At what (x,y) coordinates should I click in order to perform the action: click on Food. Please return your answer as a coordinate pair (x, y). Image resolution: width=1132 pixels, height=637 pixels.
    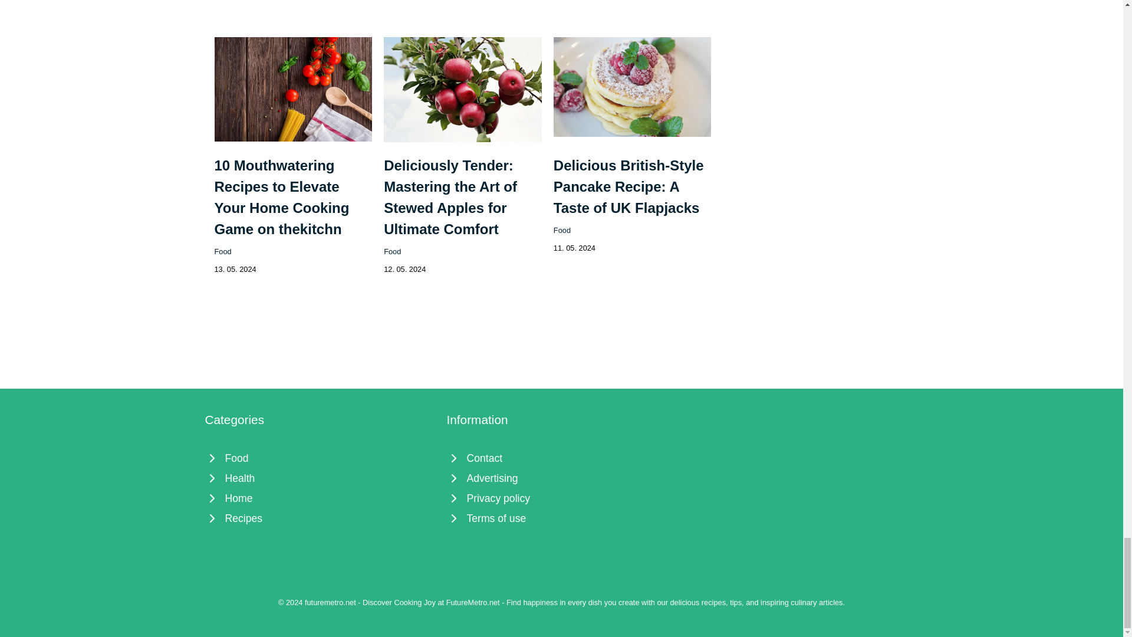
    Looking at the image, I should click on (391, 251).